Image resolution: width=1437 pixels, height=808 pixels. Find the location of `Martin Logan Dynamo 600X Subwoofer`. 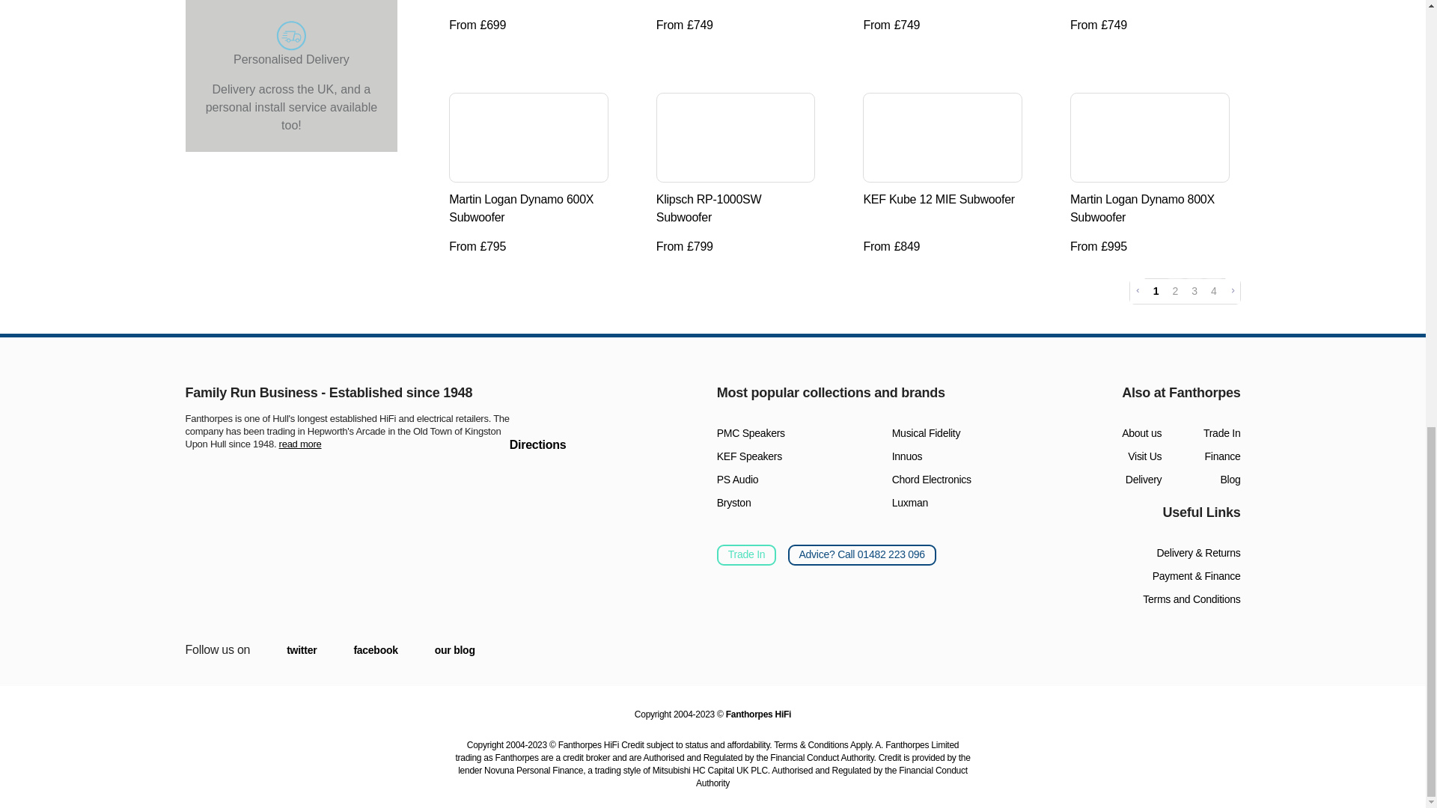

Martin Logan Dynamo 600X Subwoofer is located at coordinates (528, 136).